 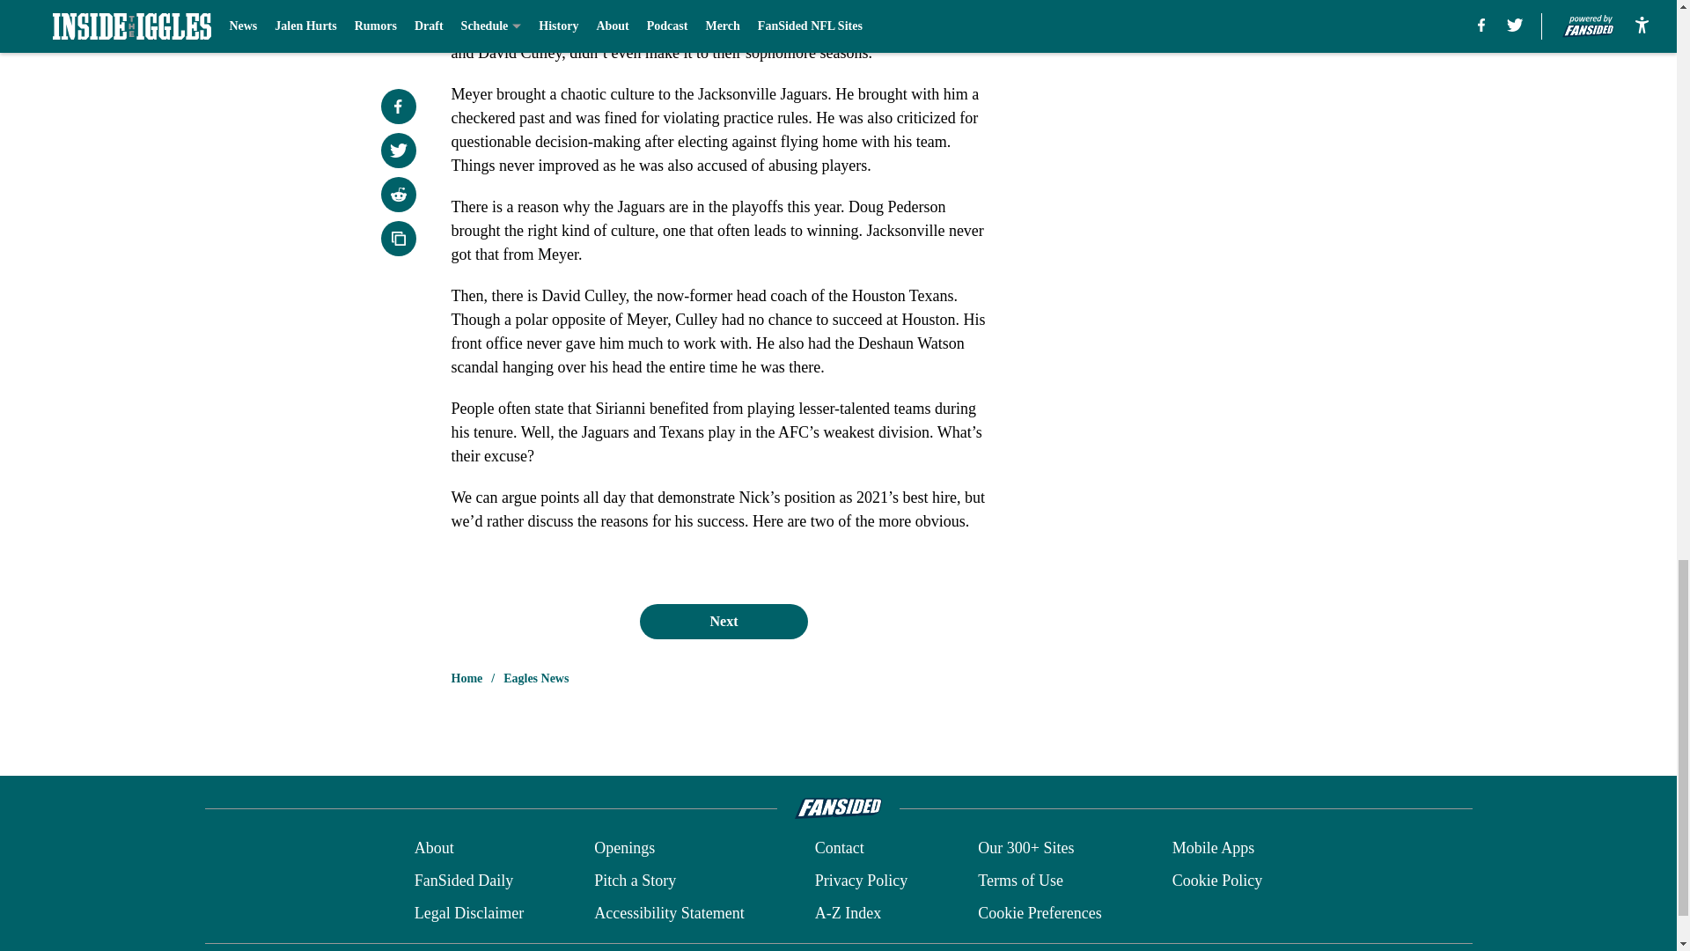 I want to click on About, so click(x=434, y=849).